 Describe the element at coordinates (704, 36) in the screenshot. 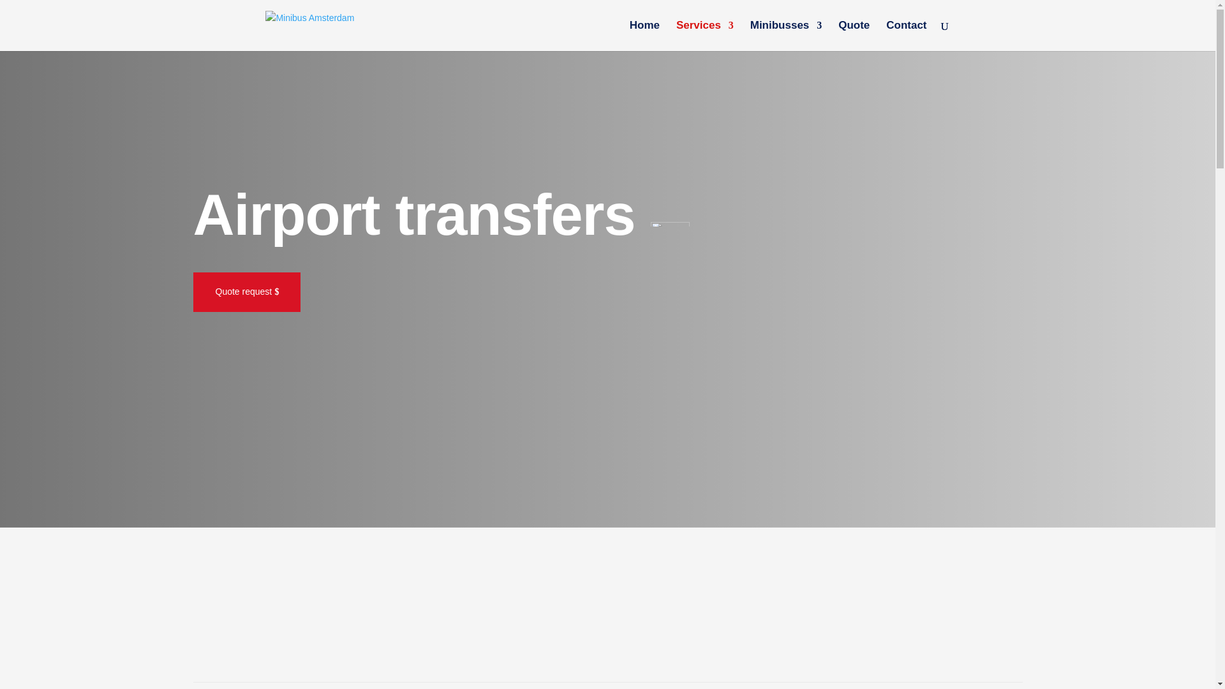

I see `Services` at that location.